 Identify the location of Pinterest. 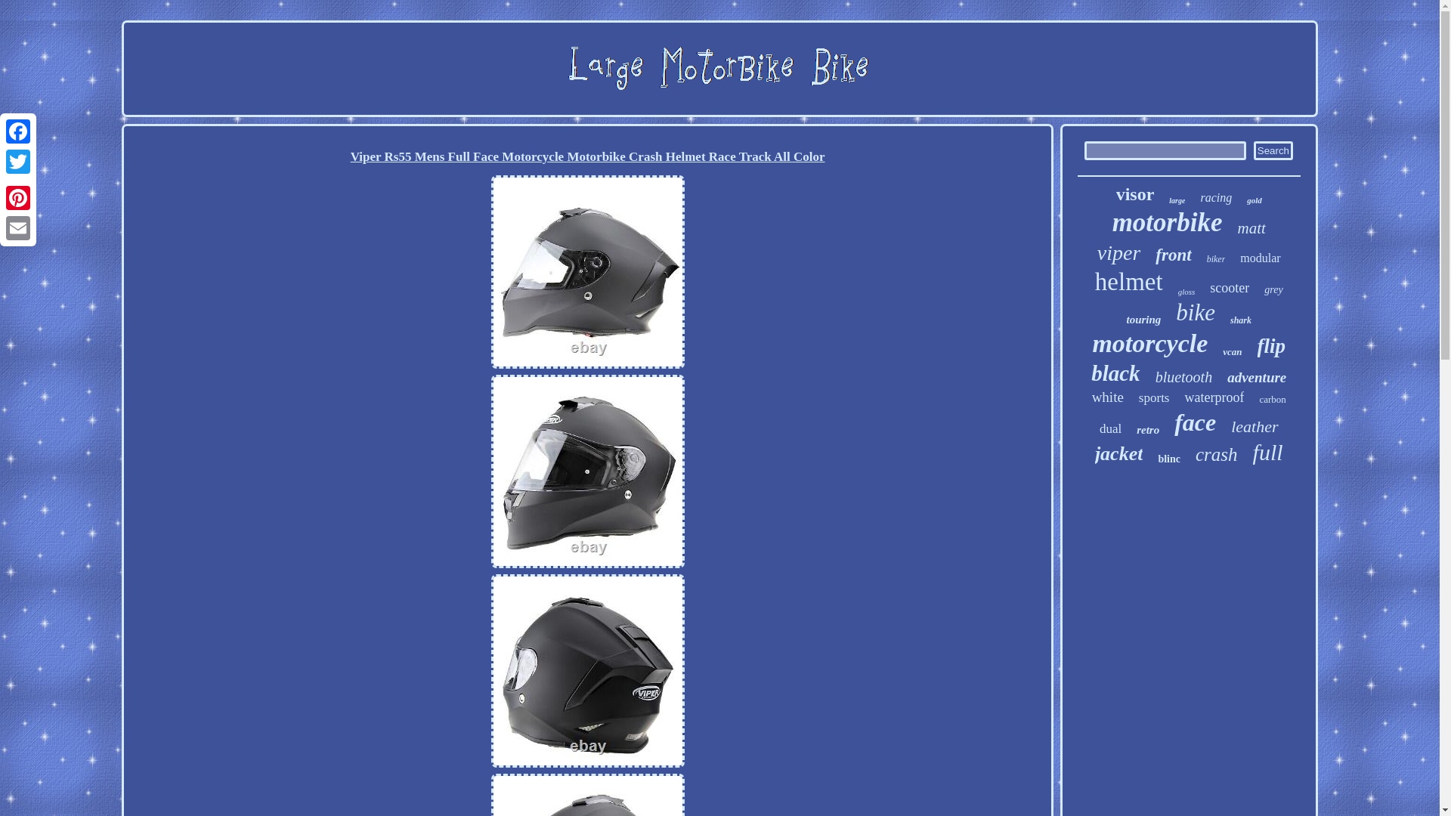
(18, 197).